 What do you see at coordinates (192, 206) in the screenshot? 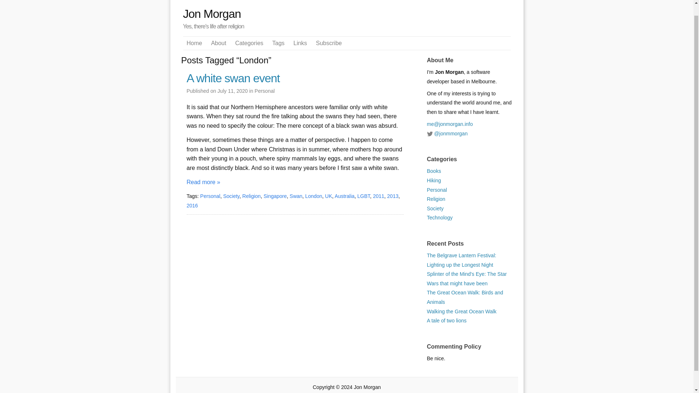
I see `2016` at bounding box center [192, 206].